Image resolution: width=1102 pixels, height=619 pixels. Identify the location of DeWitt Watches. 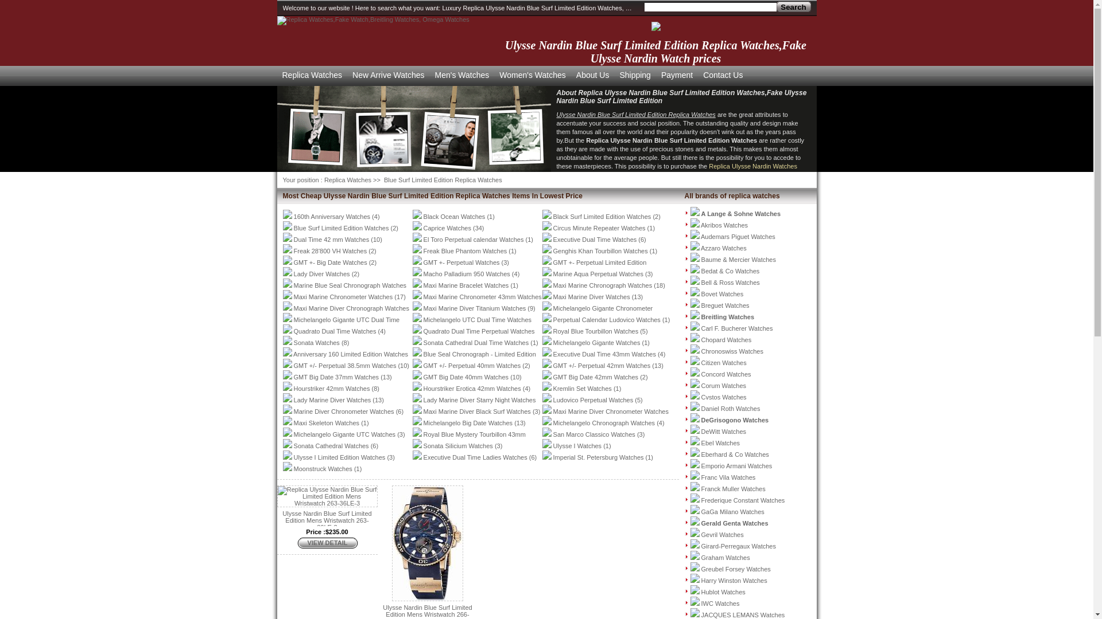
(724, 431).